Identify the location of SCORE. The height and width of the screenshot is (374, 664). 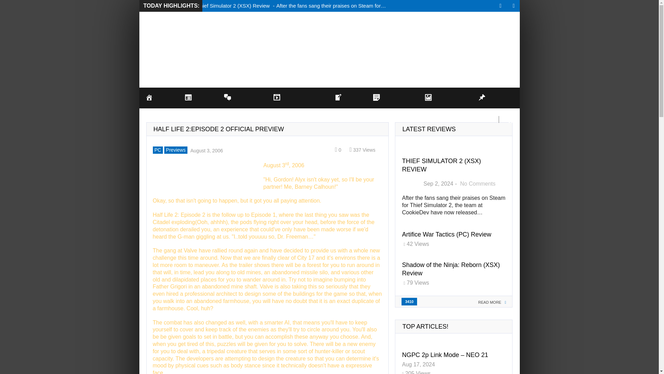
(411, 184).